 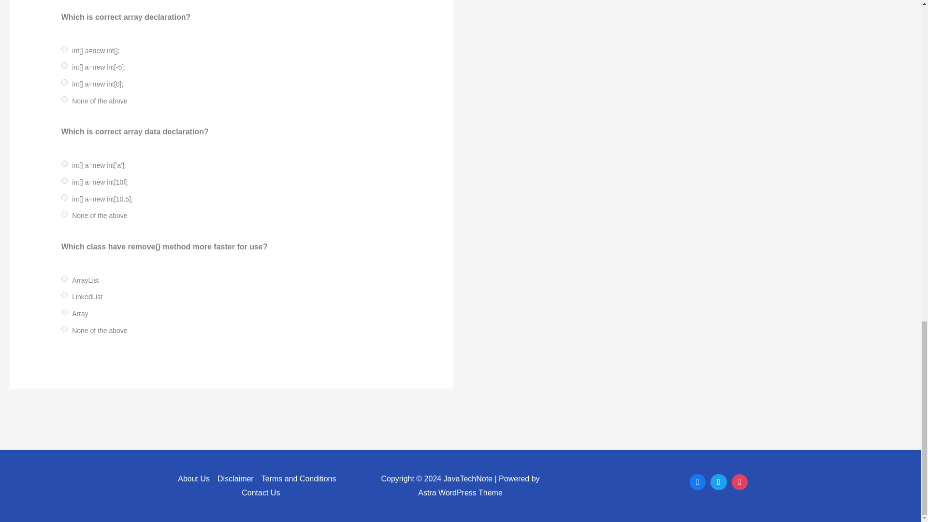 I want to click on Twitter, so click(x=718, y=482).